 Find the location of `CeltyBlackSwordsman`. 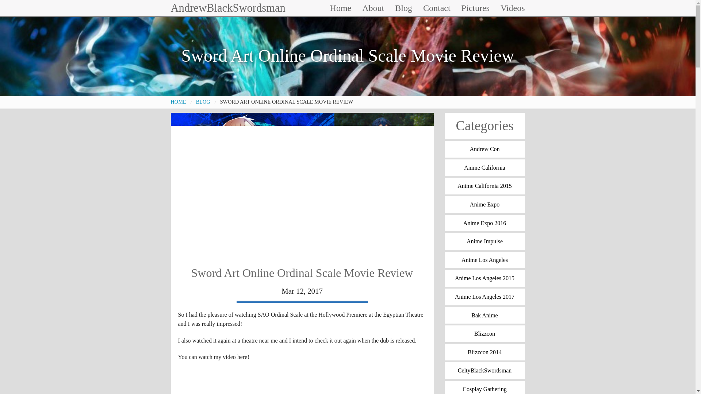

CeltyBlackSwordsman is located at coordinates (485, 370).